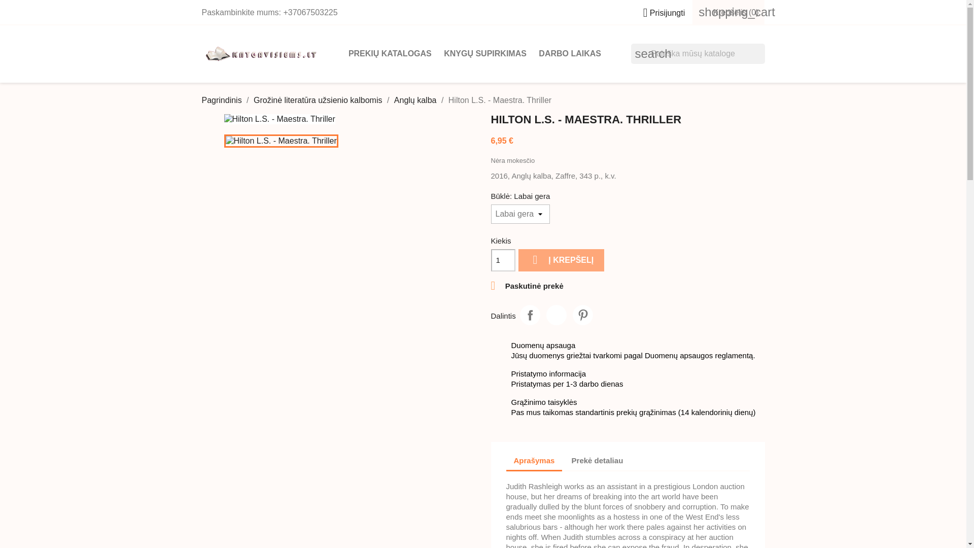 The width and height of the screenshot is (974, 548). I want to click on 1, so click(503, 260).